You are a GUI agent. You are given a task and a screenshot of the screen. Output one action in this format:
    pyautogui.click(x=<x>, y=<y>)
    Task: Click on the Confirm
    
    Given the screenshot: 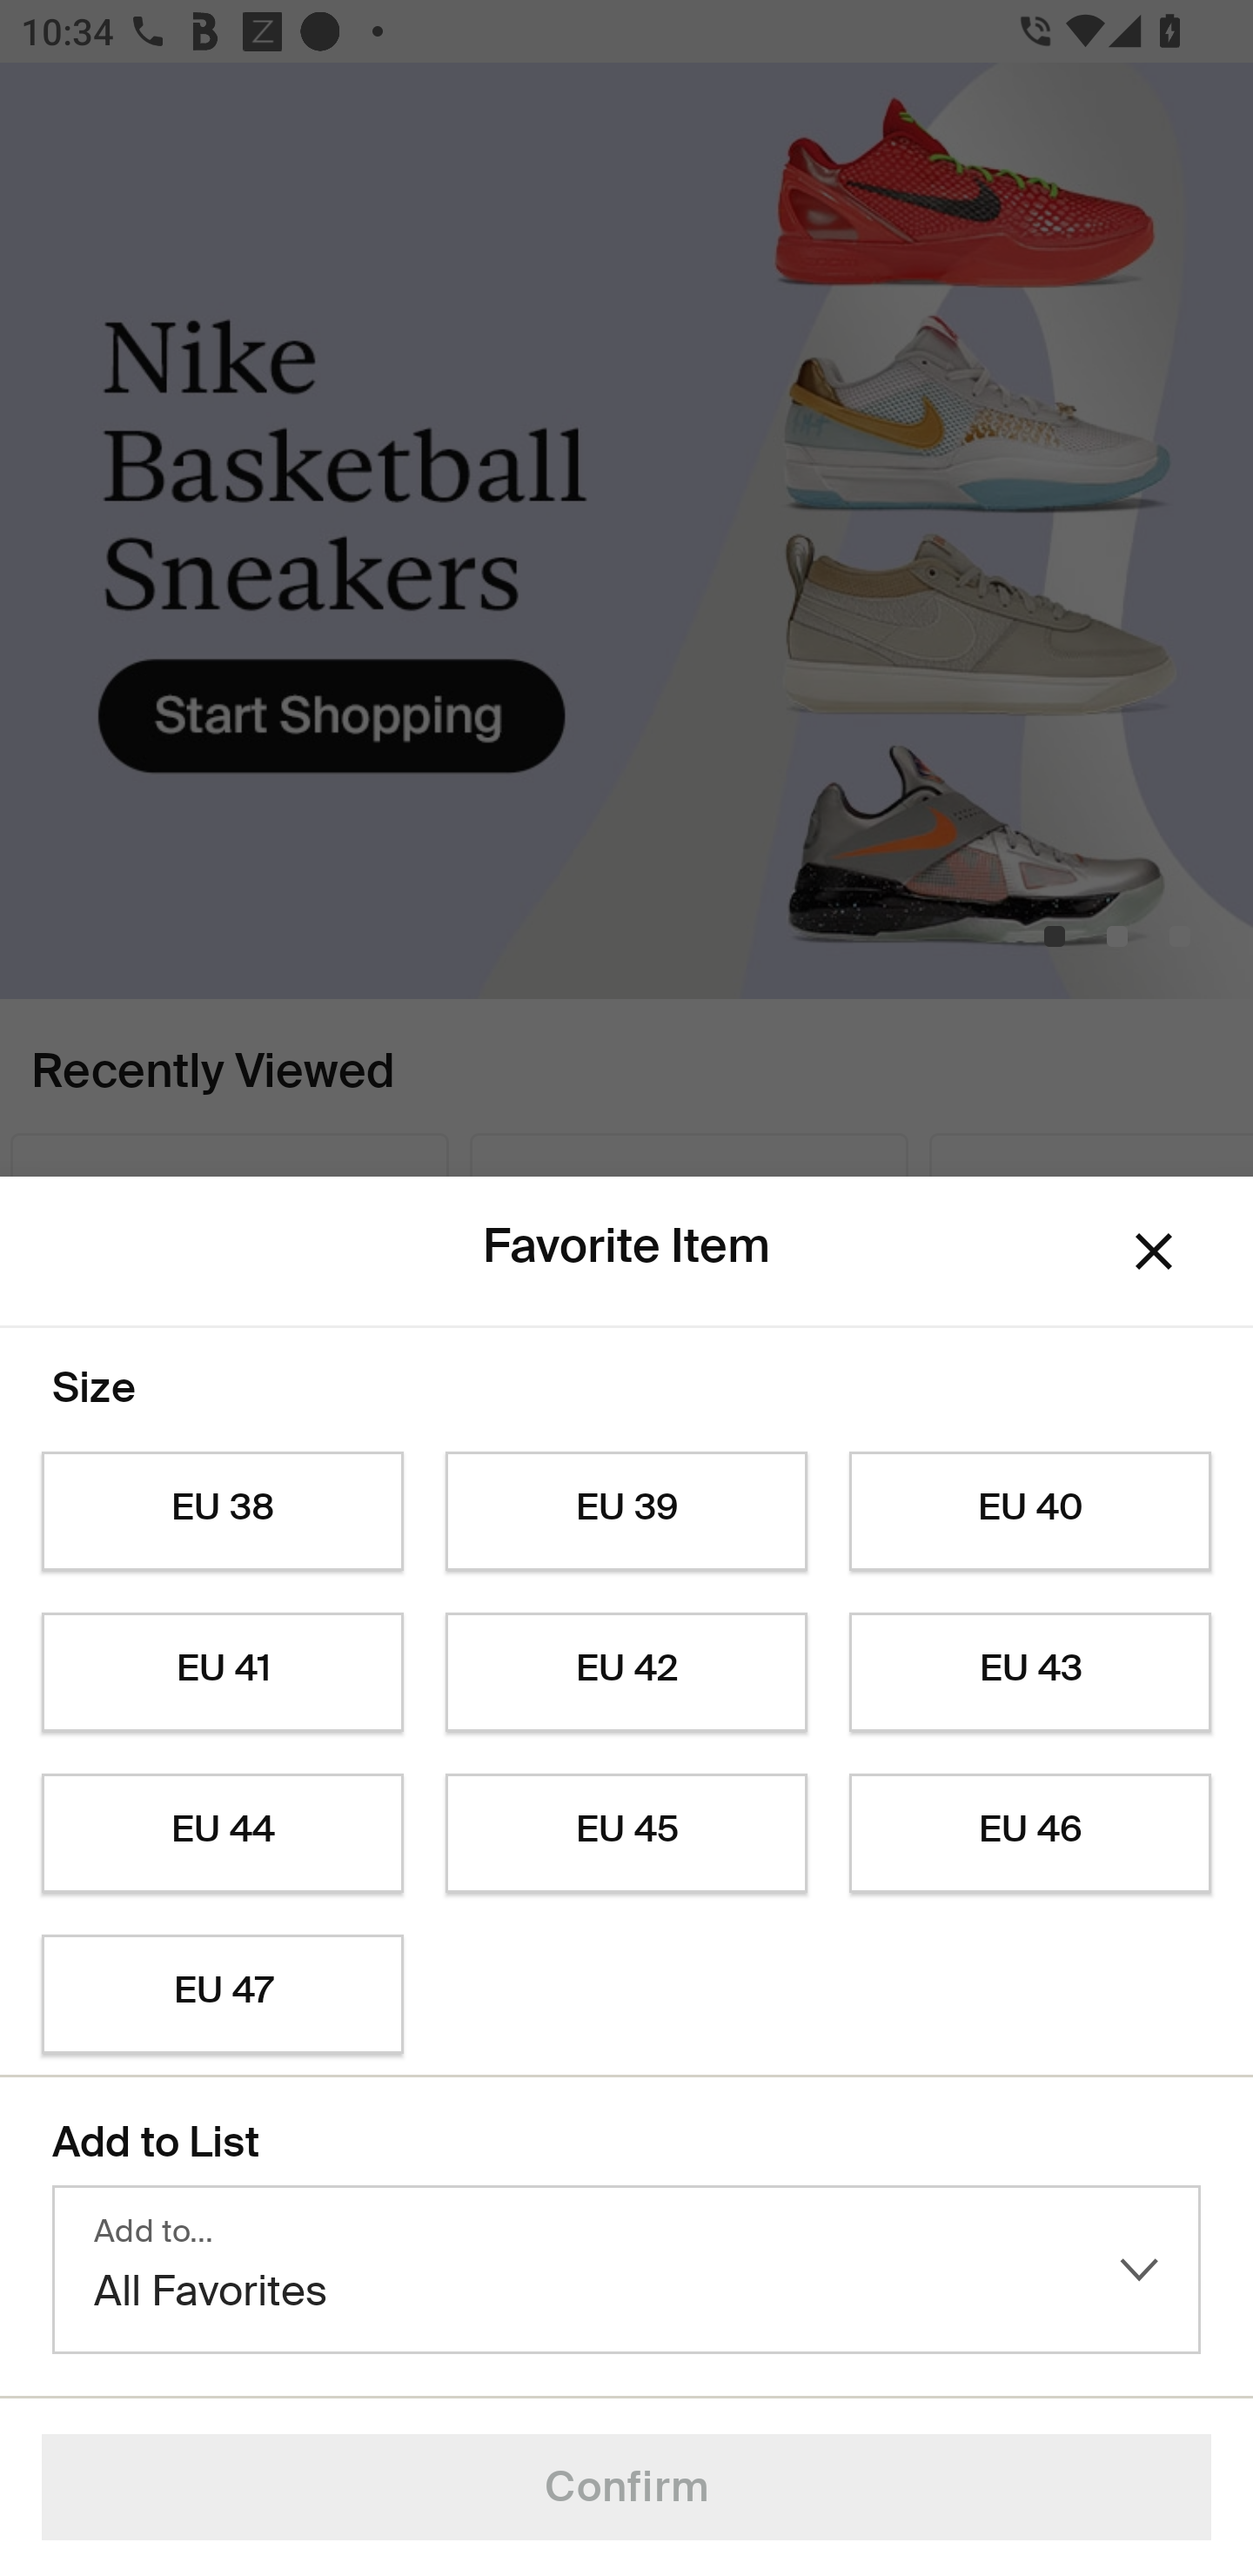 What is the action you would take?
    pyautogui.click(x=626, y=2487)
    